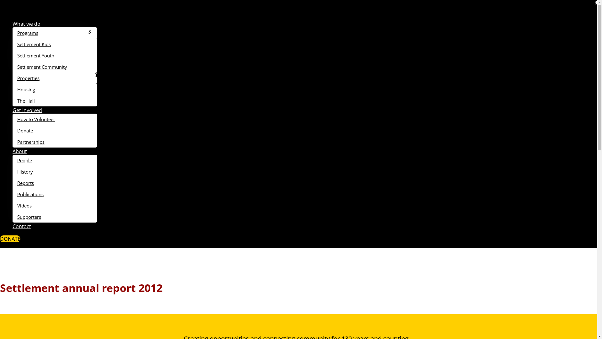 The height and width of the screenshot is (339, 602). Describe the element at coordinates (20, 151) in the screenshot. I see `About` at that location.